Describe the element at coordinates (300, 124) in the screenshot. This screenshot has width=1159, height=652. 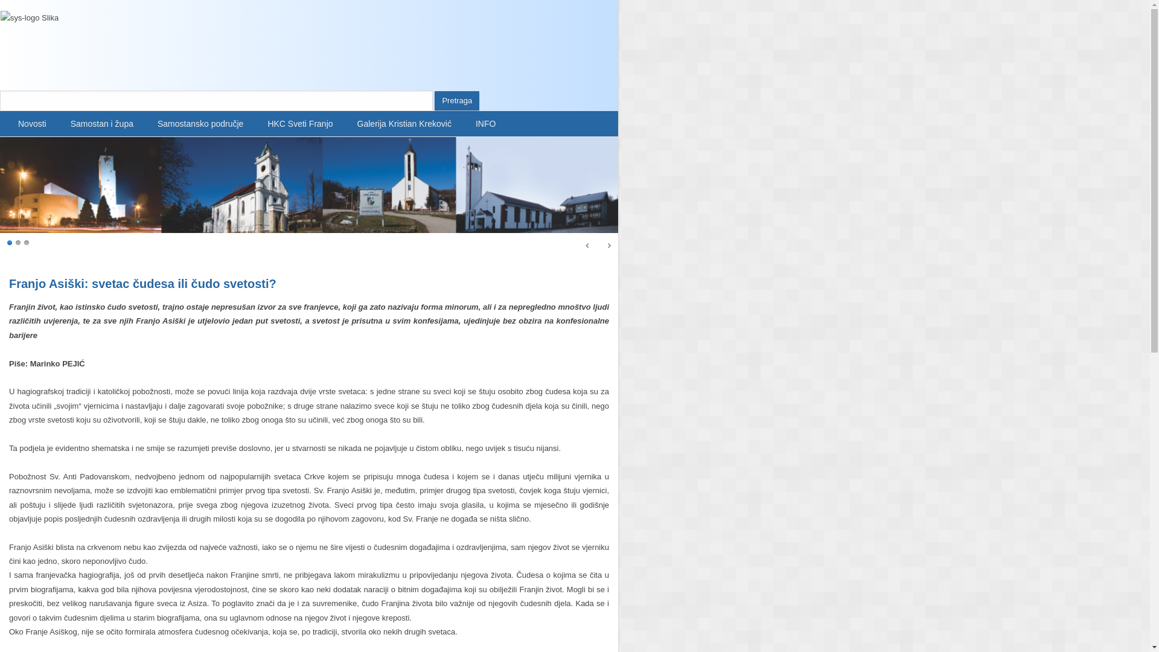
I see `HKC Sveti Franjo` at that location.